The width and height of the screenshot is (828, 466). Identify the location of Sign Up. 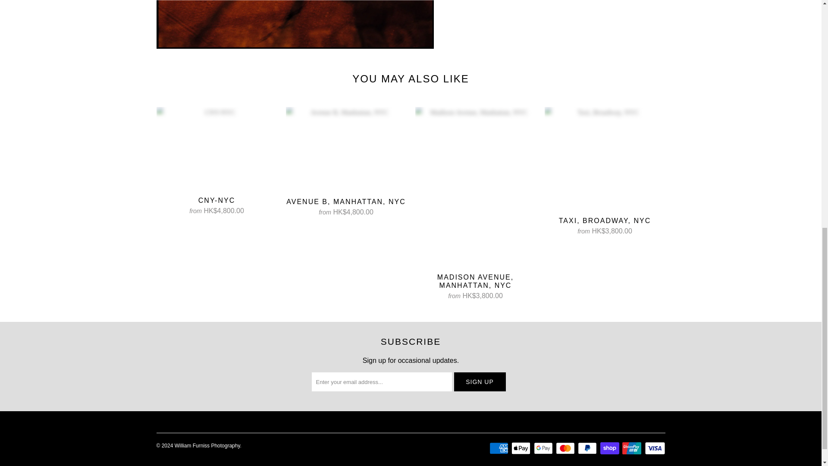
(480, 381).